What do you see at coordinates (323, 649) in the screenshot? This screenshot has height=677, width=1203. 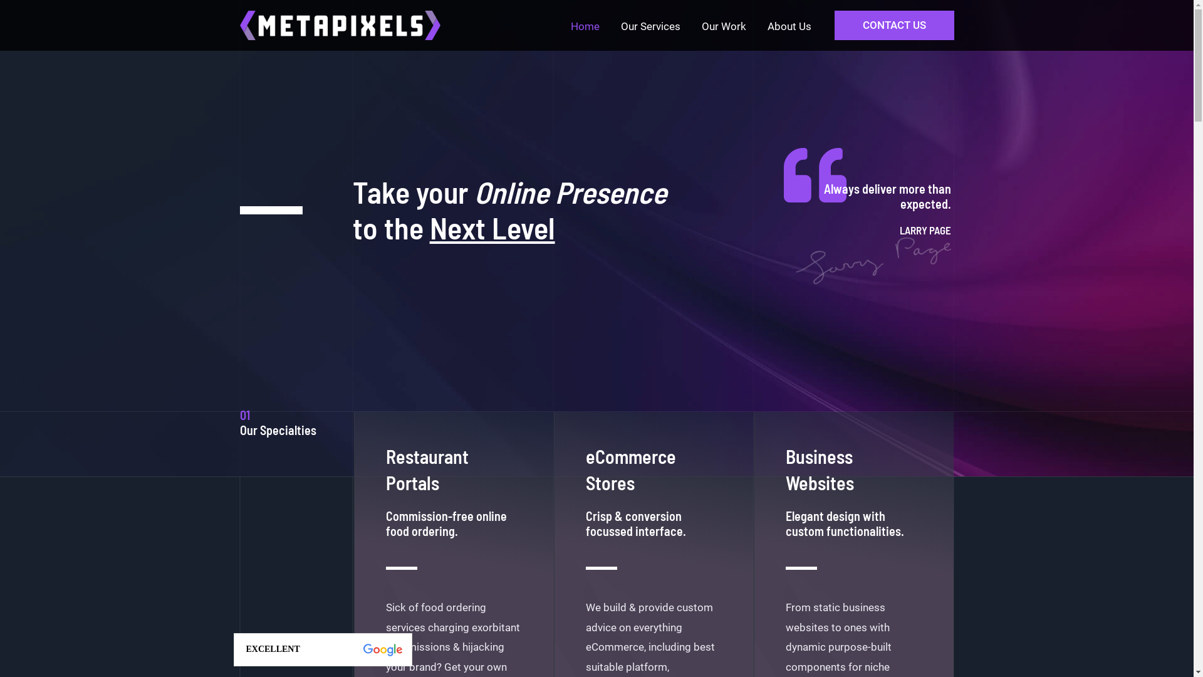 I see `EXCELLENT` at bounding box center [323, 649].